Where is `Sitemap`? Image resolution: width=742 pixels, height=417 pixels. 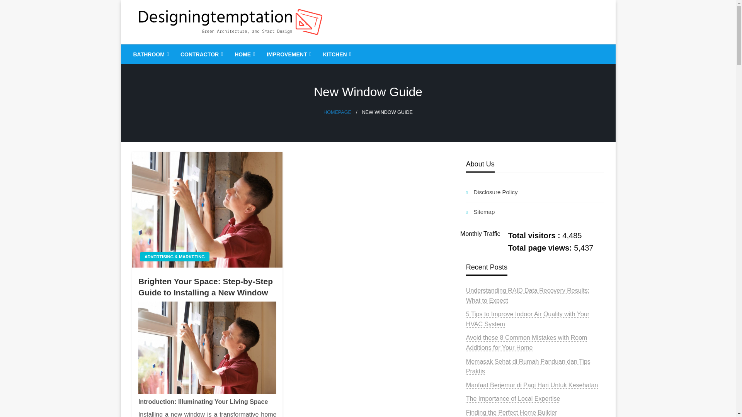 Sitemap is located at coordinates (535, 212).